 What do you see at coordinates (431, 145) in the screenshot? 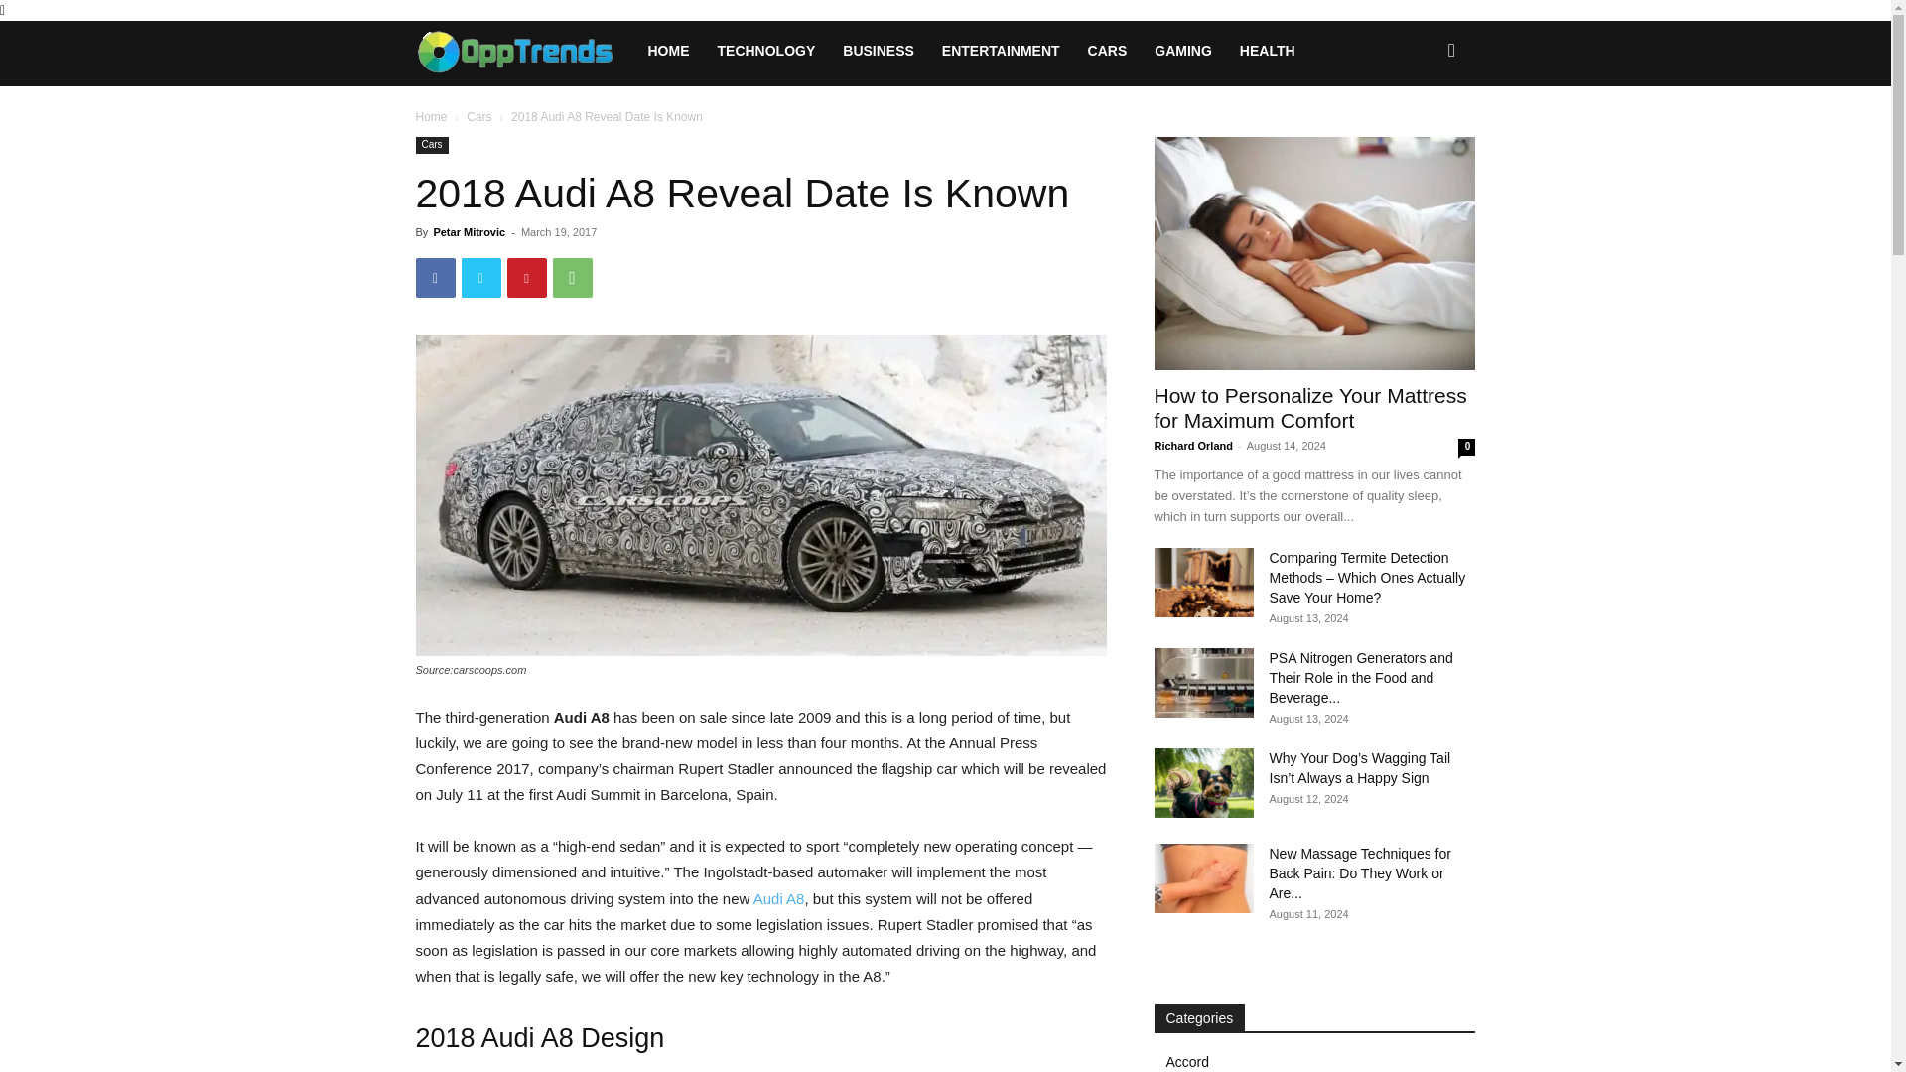
I see `Cars` at bounding box center [431, 145].